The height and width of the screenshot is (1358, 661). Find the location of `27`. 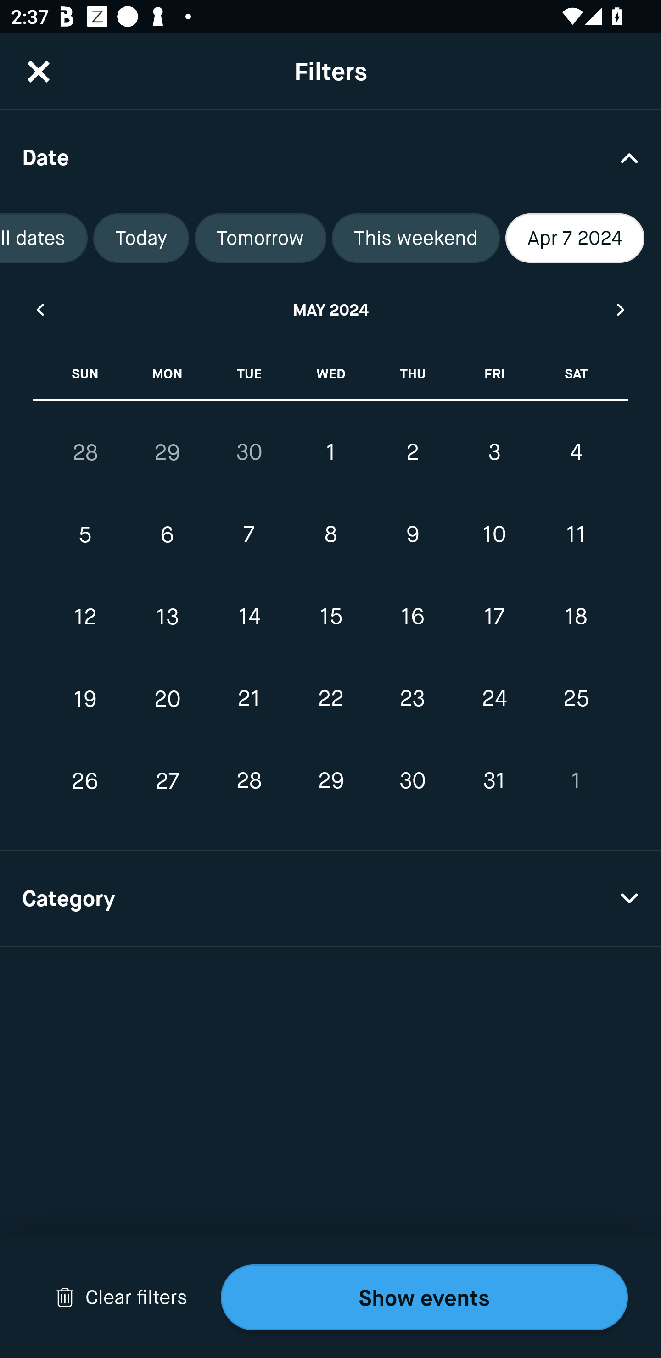

27 is located at coordinates (167, 781).